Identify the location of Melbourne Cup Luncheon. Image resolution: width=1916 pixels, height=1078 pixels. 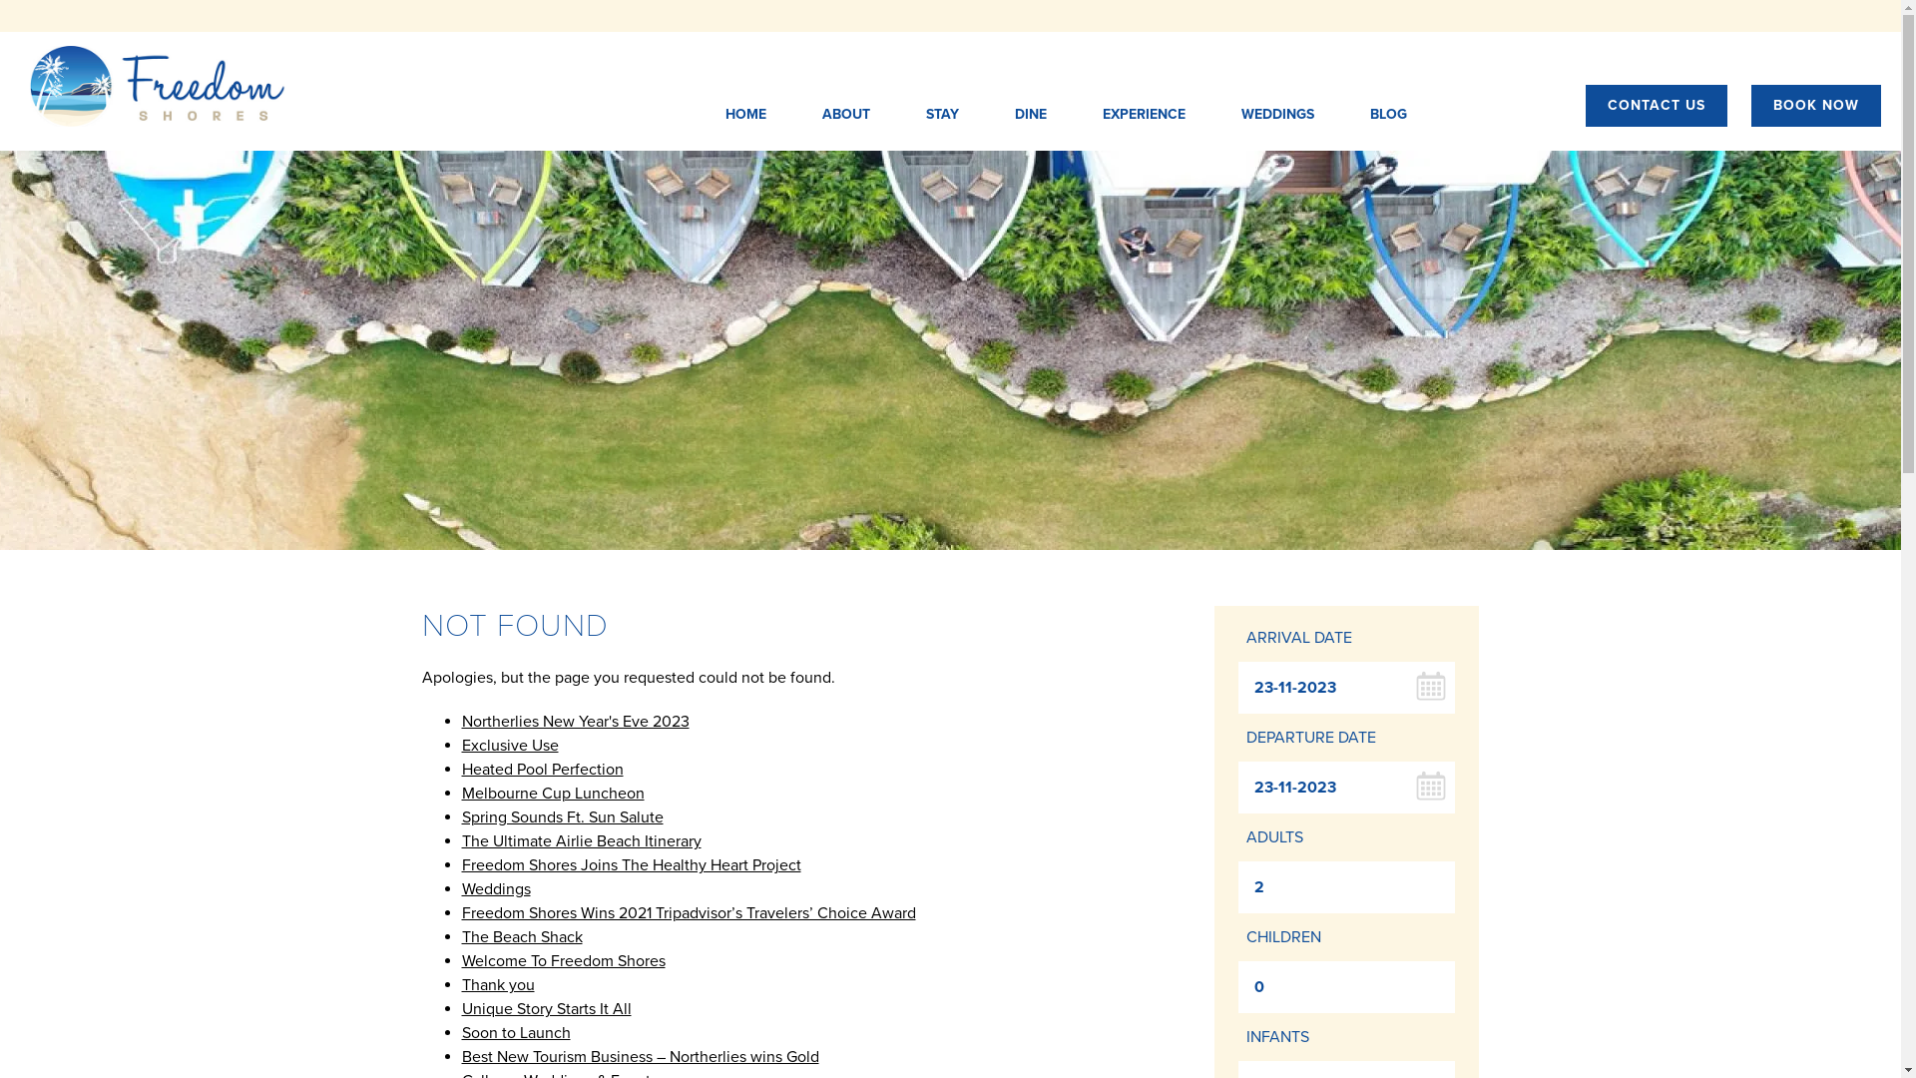
(553, 794).